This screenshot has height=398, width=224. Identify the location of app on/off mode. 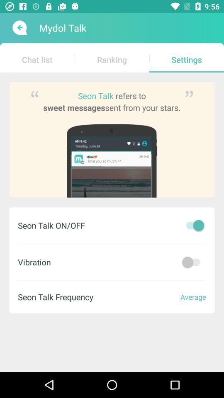
(193, 262).